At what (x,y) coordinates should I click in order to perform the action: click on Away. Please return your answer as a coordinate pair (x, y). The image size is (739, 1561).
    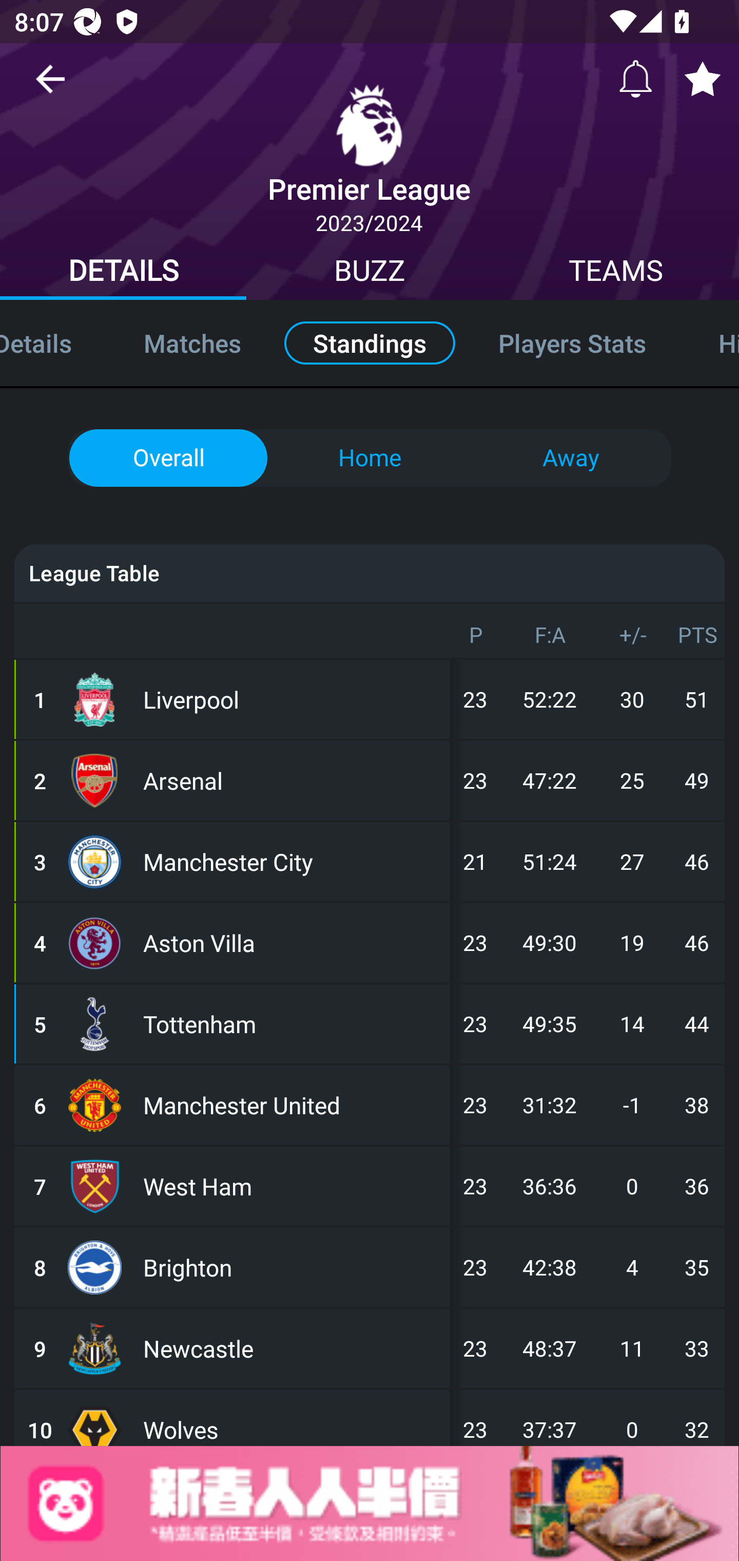
    Looking at the image, I should click on (570, 458).